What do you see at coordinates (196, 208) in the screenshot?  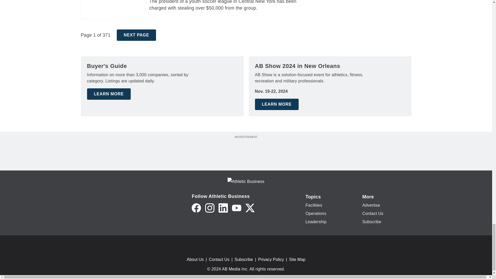 I see `Facebook icon` at bounding box center [196, 208].